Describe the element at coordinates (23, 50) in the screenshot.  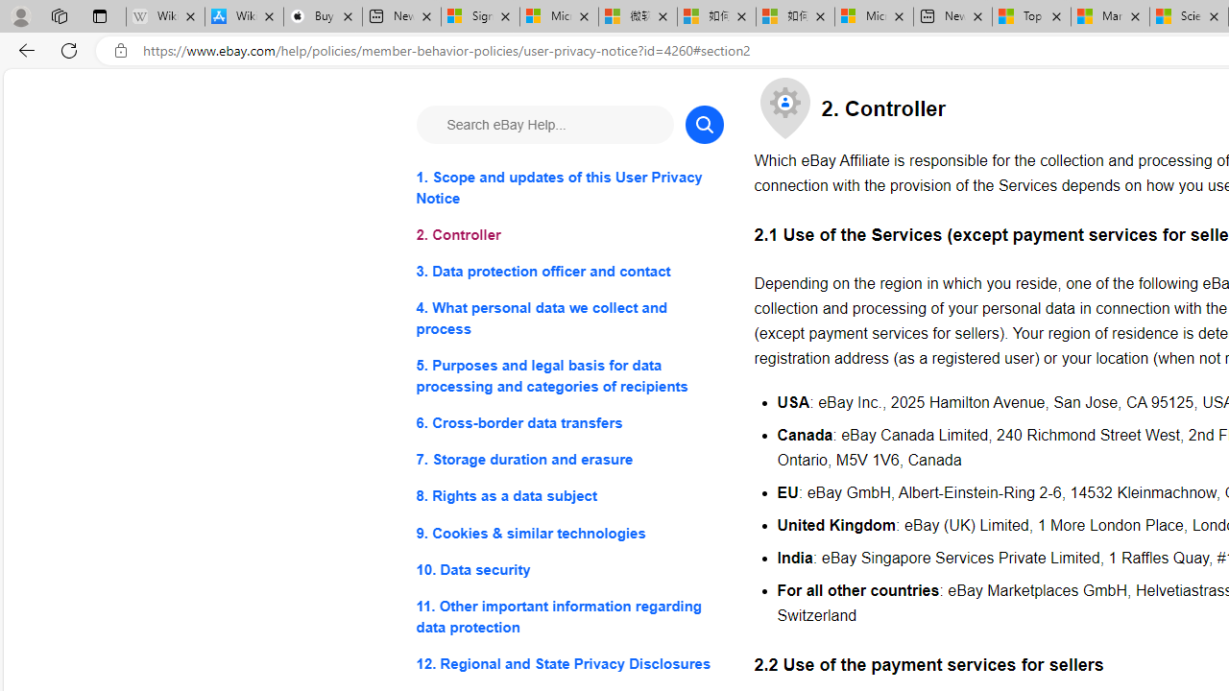
I see `Back` at that location.